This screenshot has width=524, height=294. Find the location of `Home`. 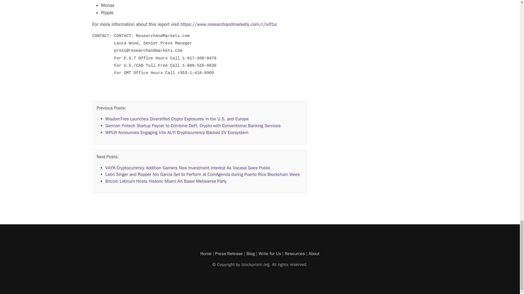

Home is located at coordinates (206, 254).